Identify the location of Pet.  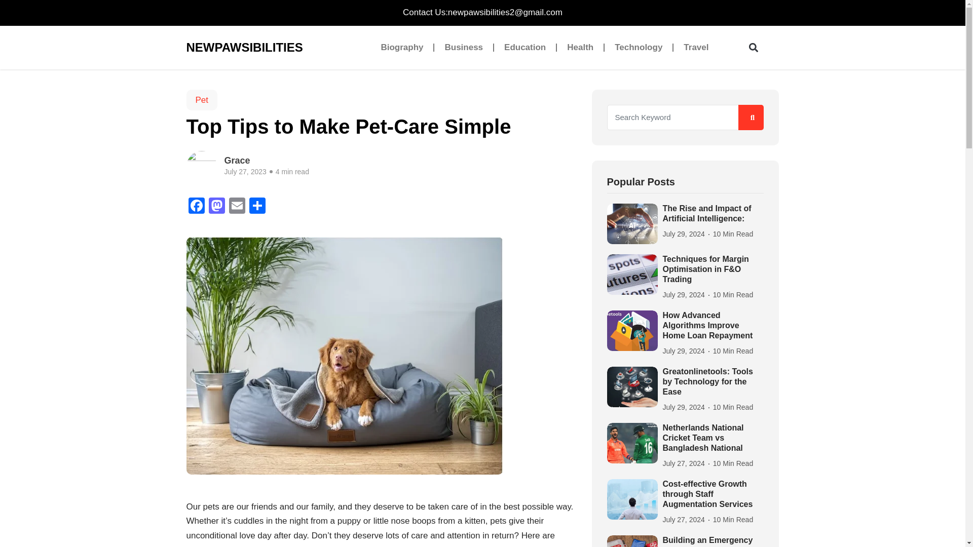
(202, 100).